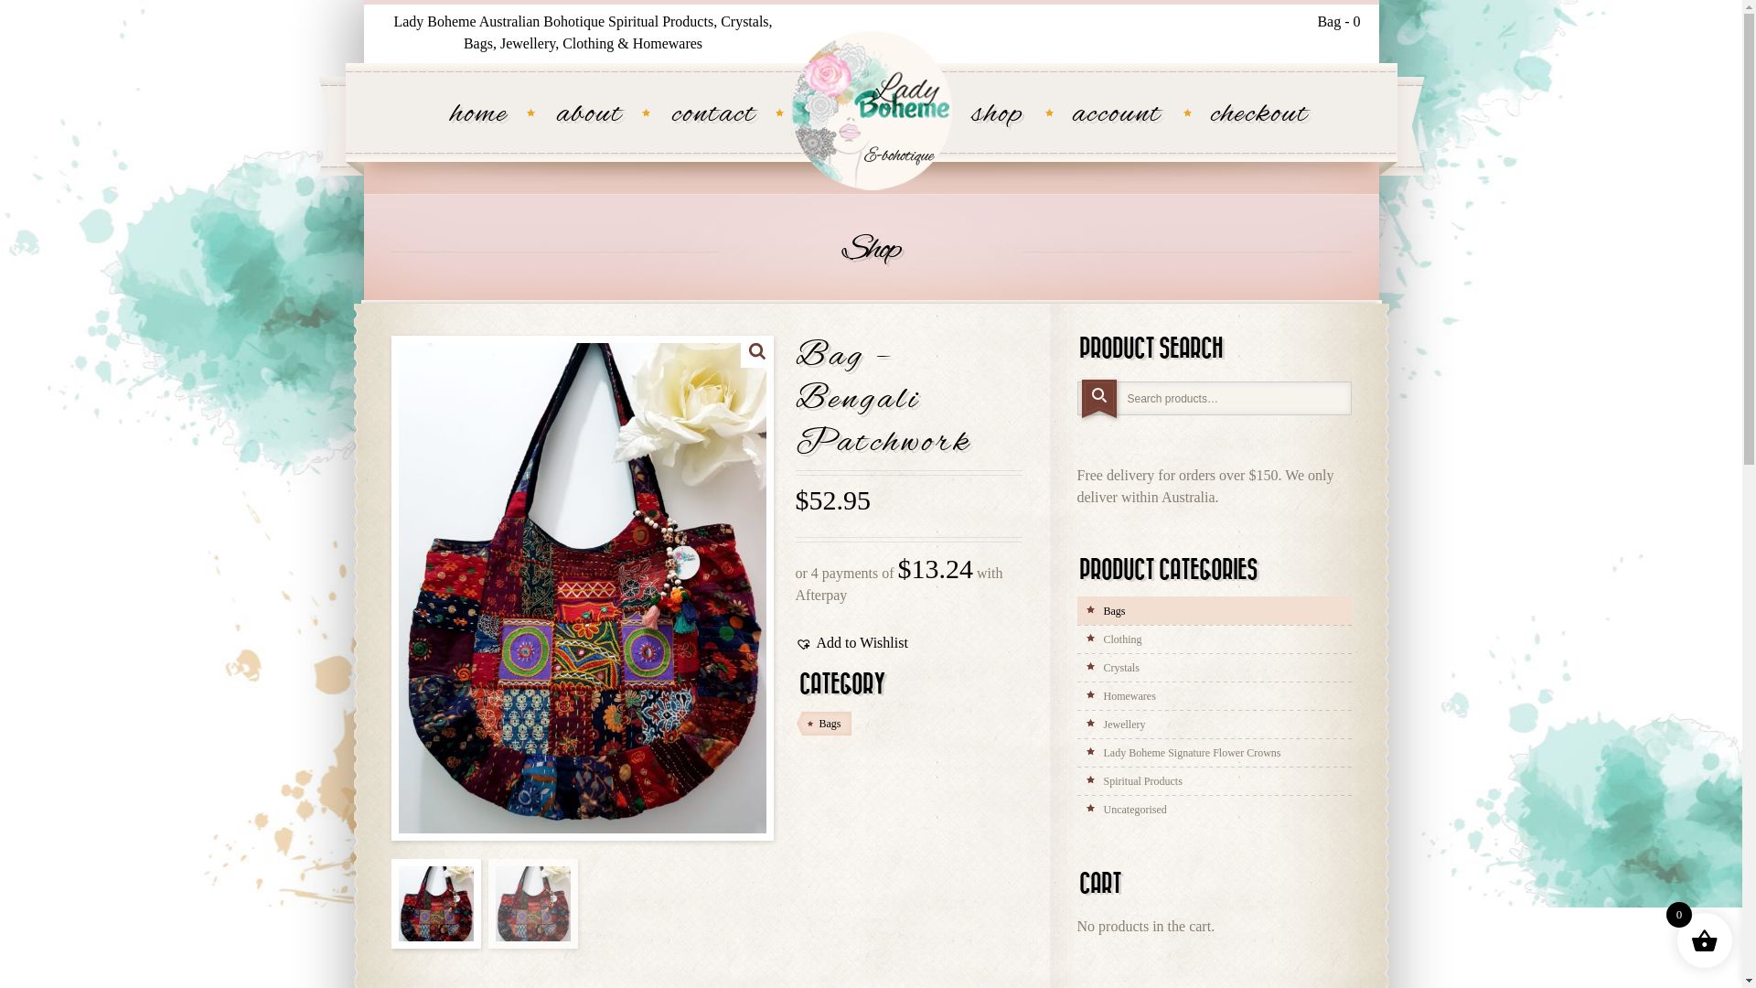 Image resolution: width=1756 pixels, height=988 pixels. I want to click on Add to Wishlist, so click(852, 643).